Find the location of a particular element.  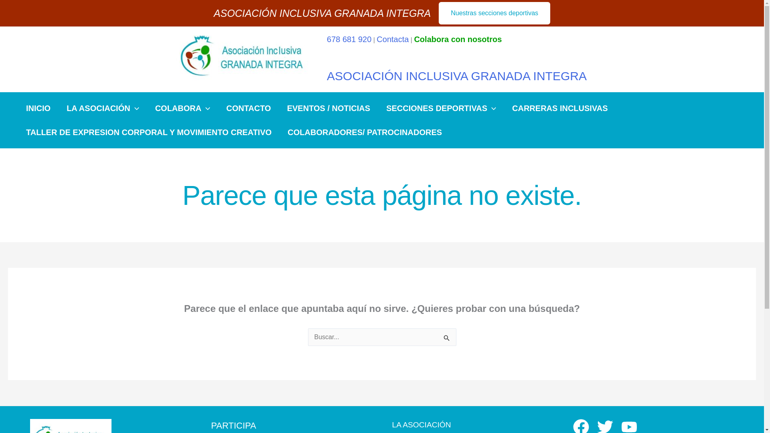

TALLER DE EXPRESION CORPORAL Y MOVIMIENTO CREATIVO is located at coordinates (148, 132).